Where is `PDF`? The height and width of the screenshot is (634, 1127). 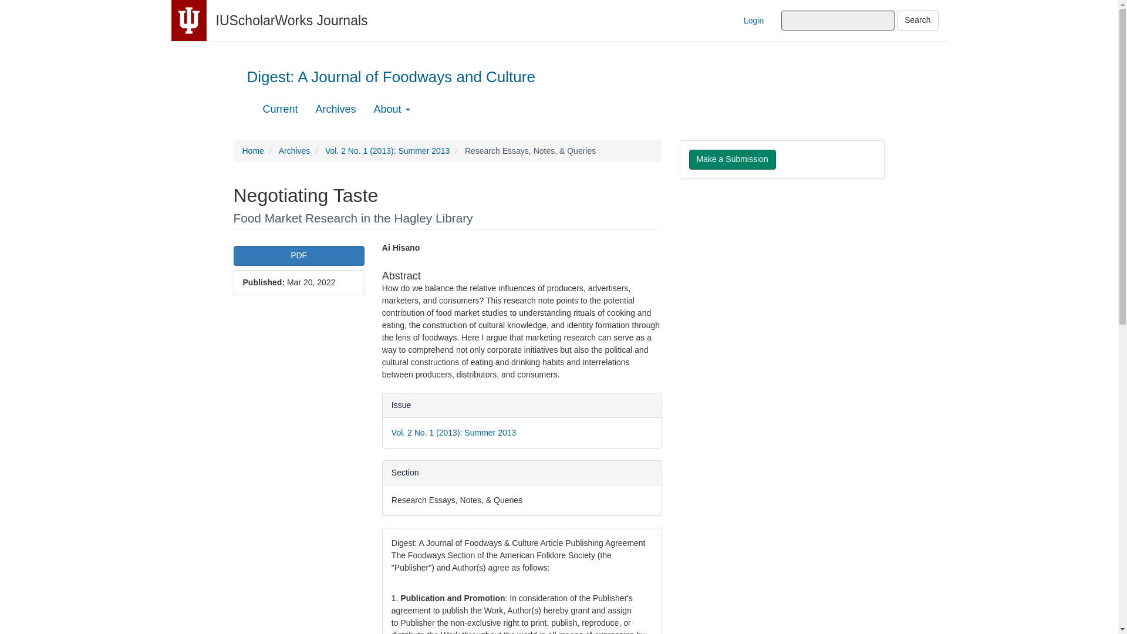
PDF is located at coordinates (298, 256).